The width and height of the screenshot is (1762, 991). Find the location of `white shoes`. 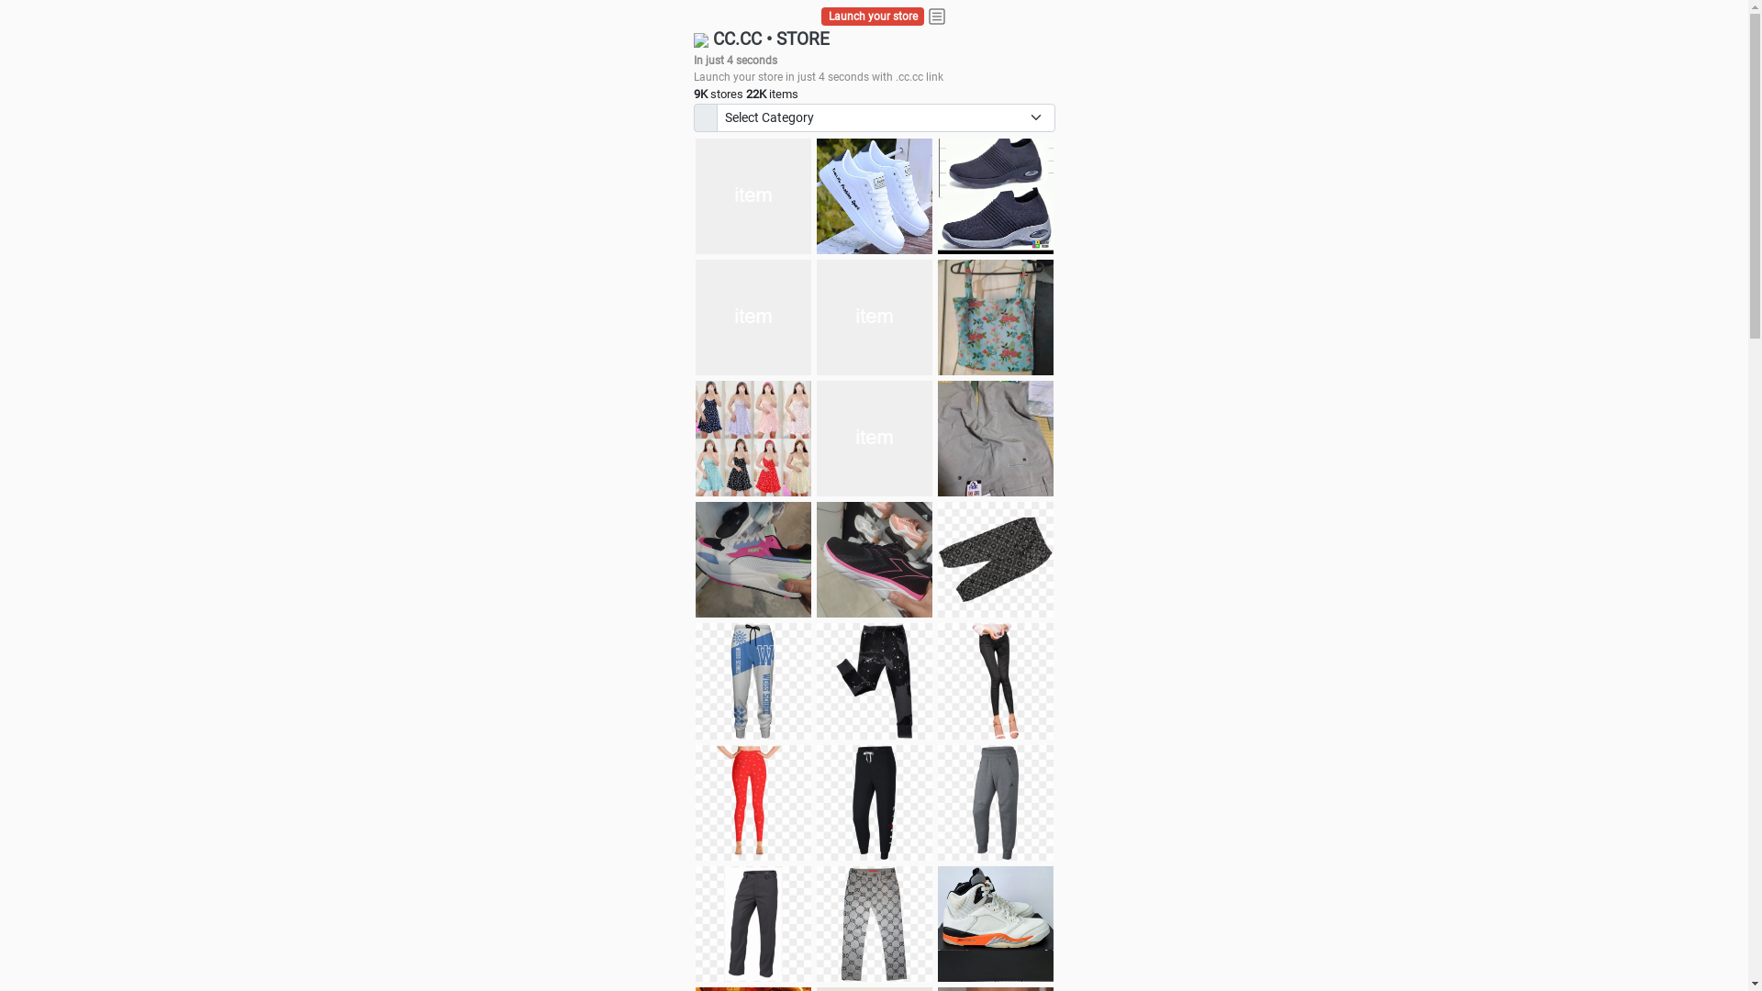

white shoes is located at coordinates (875, 196).